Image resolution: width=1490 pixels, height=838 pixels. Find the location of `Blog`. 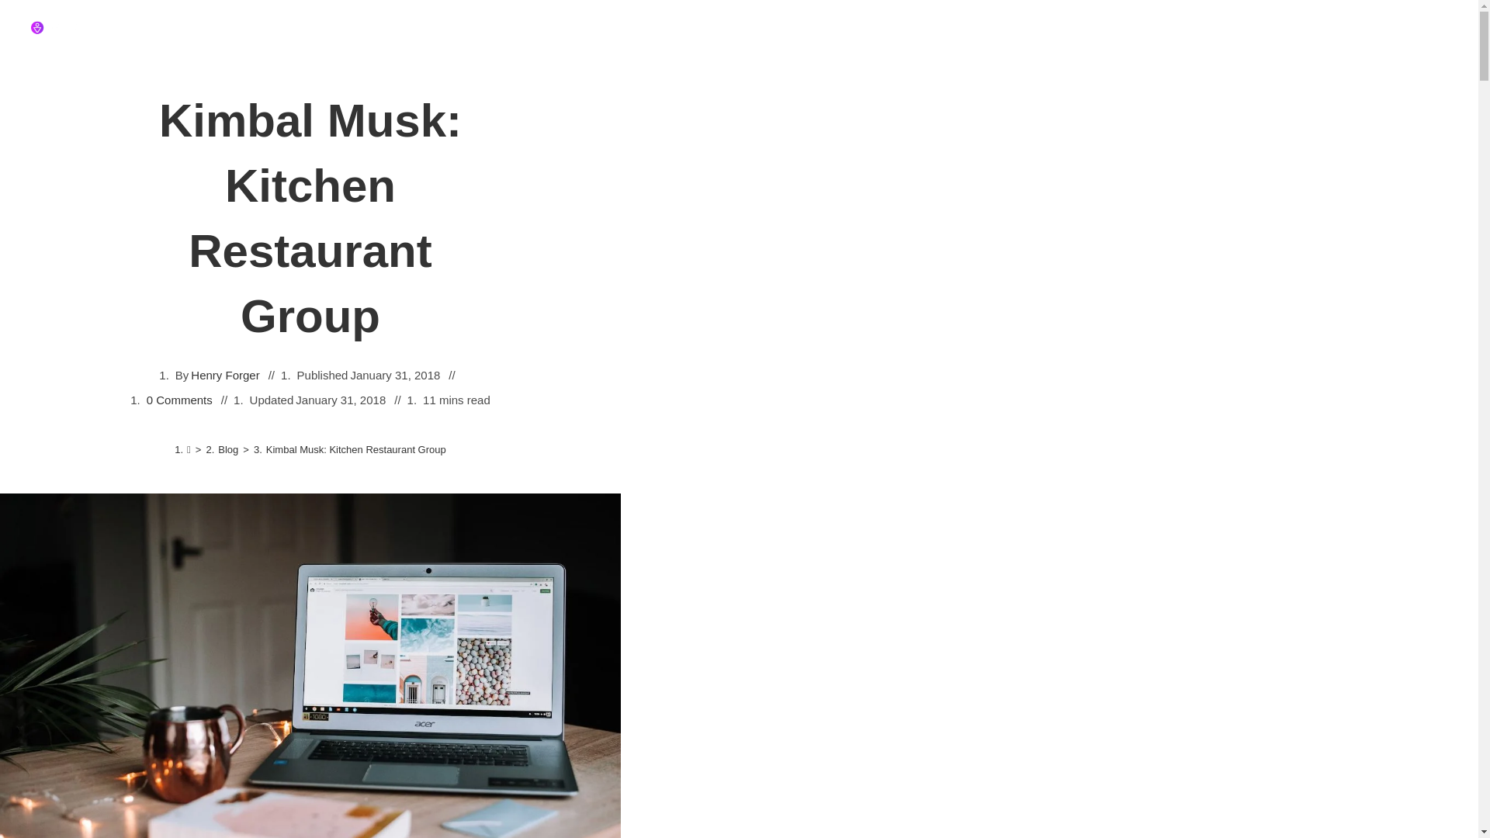

Blog is located at coordinates (228, 450).